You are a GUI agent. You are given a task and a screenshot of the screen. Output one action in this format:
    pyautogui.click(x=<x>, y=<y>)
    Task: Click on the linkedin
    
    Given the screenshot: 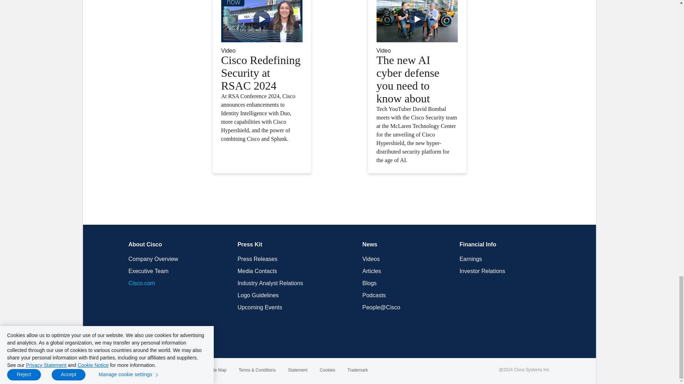 What is the action you would take?
    pyautogui.click(x=160, y=338)
    